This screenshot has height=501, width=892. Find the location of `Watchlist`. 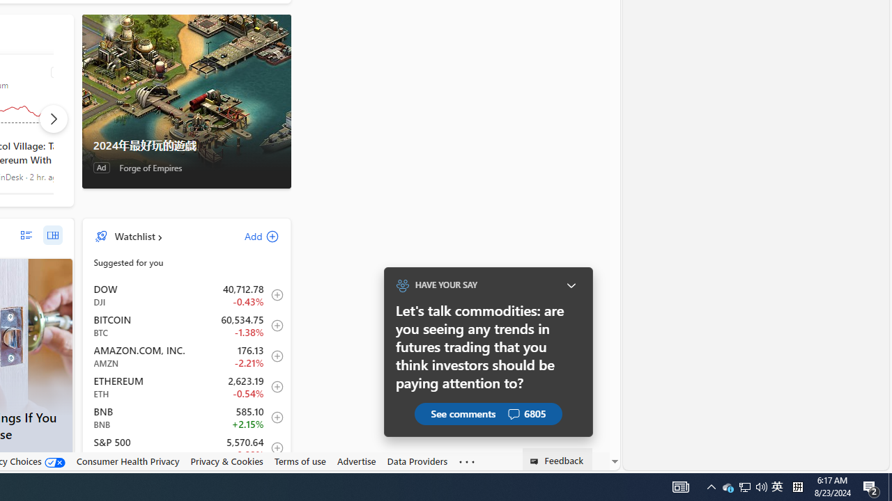

Watchlist is located at coordinates (134, 236).